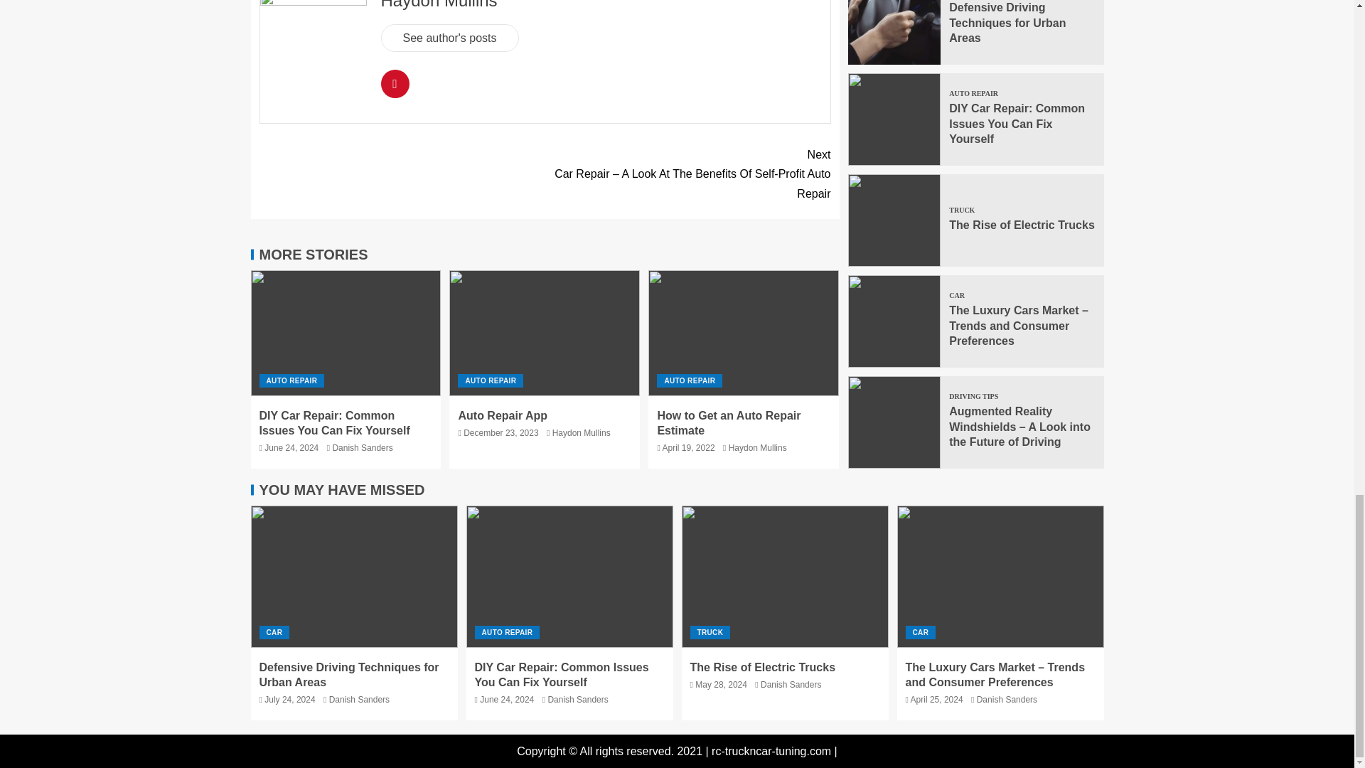 Image resolution: width=1365 pixels, height=768 pixels. Describe the element at coordinates (439, 5) in the screenshot. I see `Haydon Mullins` at that location.